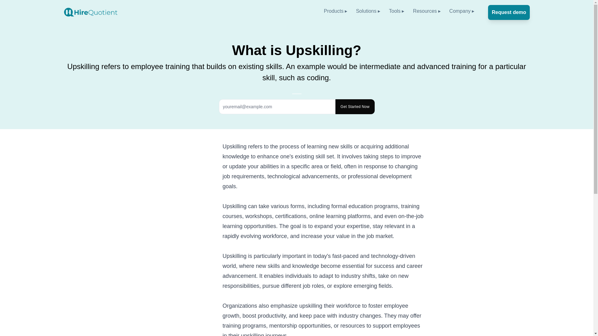 Image resolution: width=598 pixels, height=336 pixels. I want to click on Get Started Now, so click(355, 106).